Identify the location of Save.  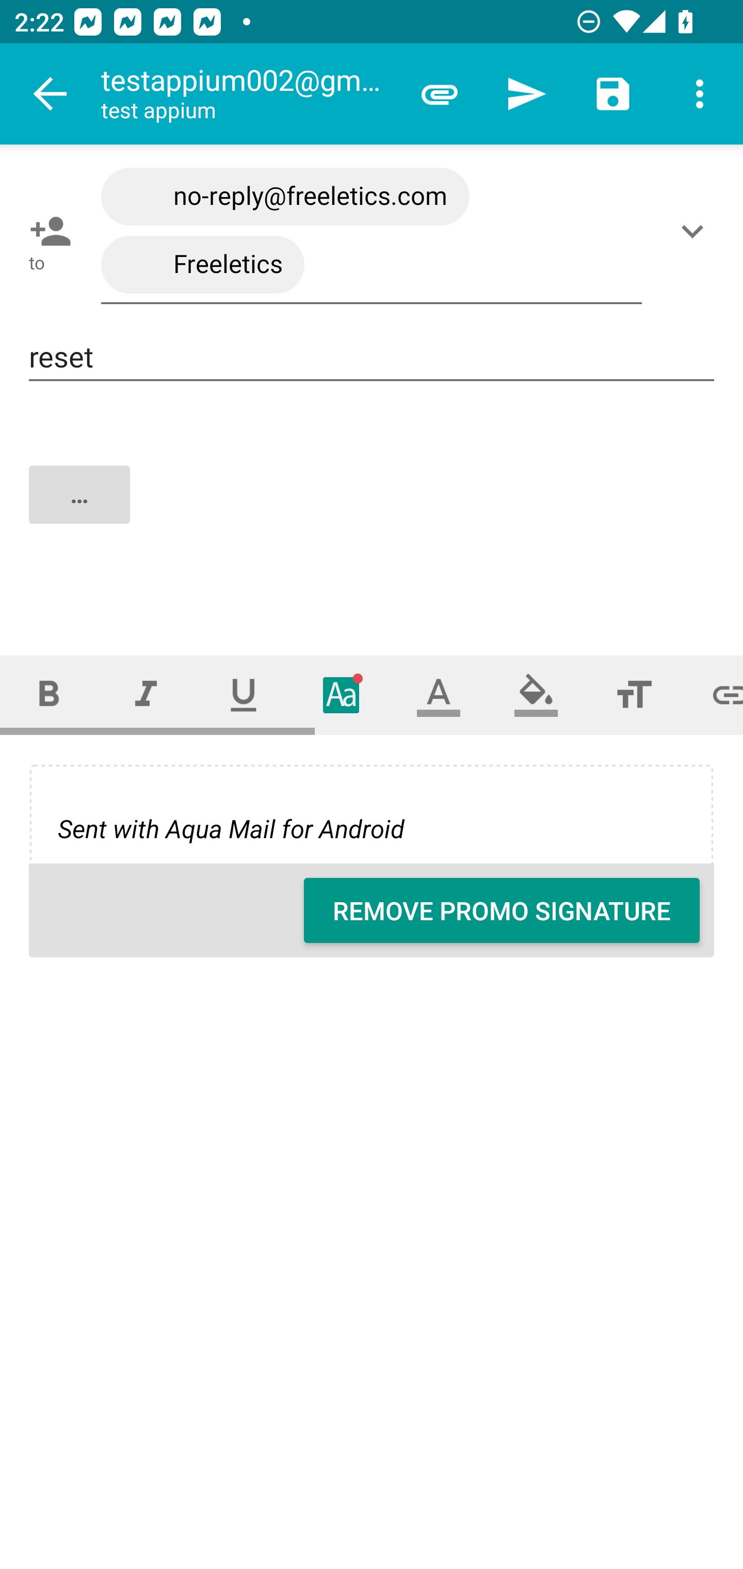
(613, 94).